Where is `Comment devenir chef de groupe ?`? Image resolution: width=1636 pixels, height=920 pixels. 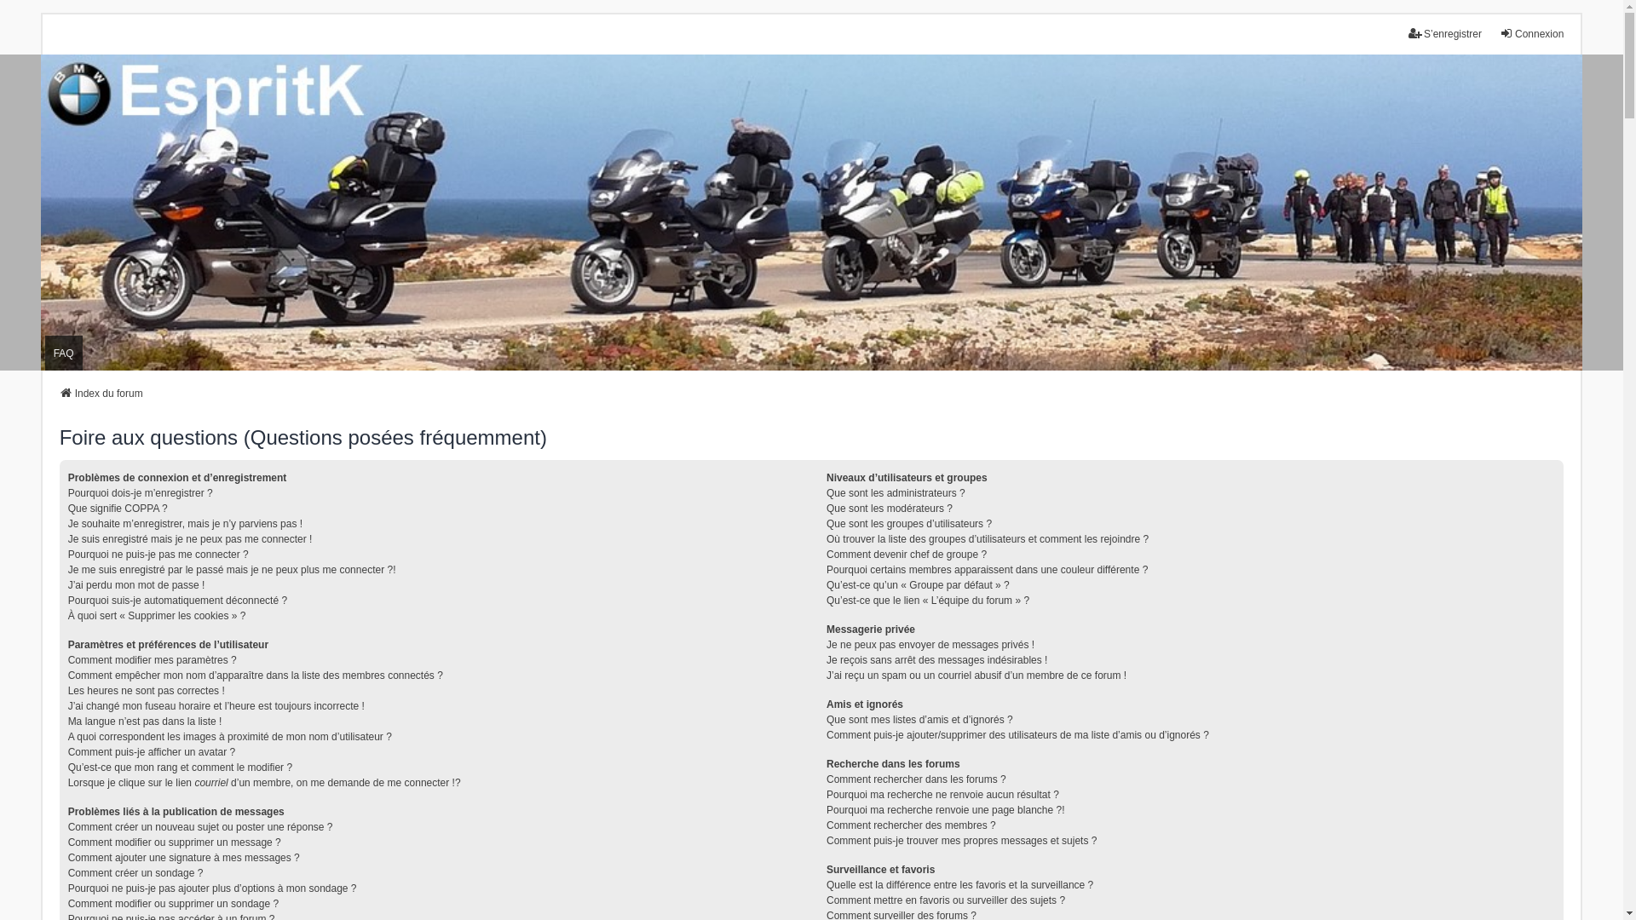
Comment devenir chef de groupe ? is located at coordinates (907, 555).